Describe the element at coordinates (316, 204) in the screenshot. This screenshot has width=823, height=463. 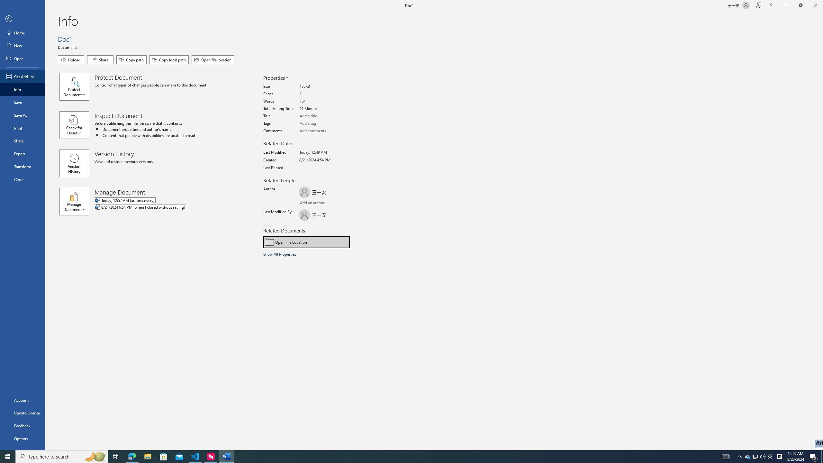
I see `Verify Names` at that location.